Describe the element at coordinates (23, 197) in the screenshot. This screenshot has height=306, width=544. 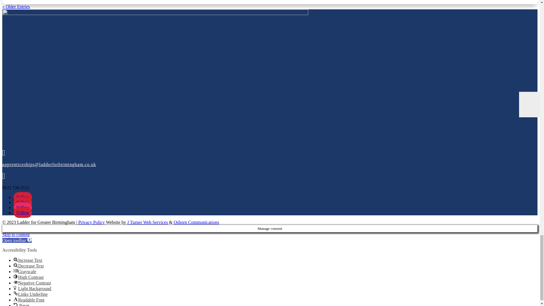
I see `Follow on Facebook` at that location.